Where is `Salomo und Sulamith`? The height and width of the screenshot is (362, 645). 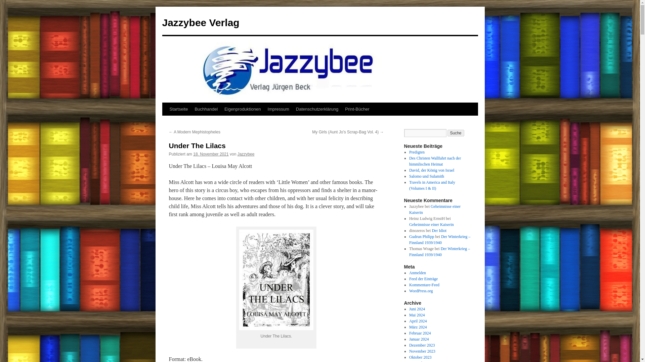 Salomo und Sulamith is located at coordinates (427, 176).